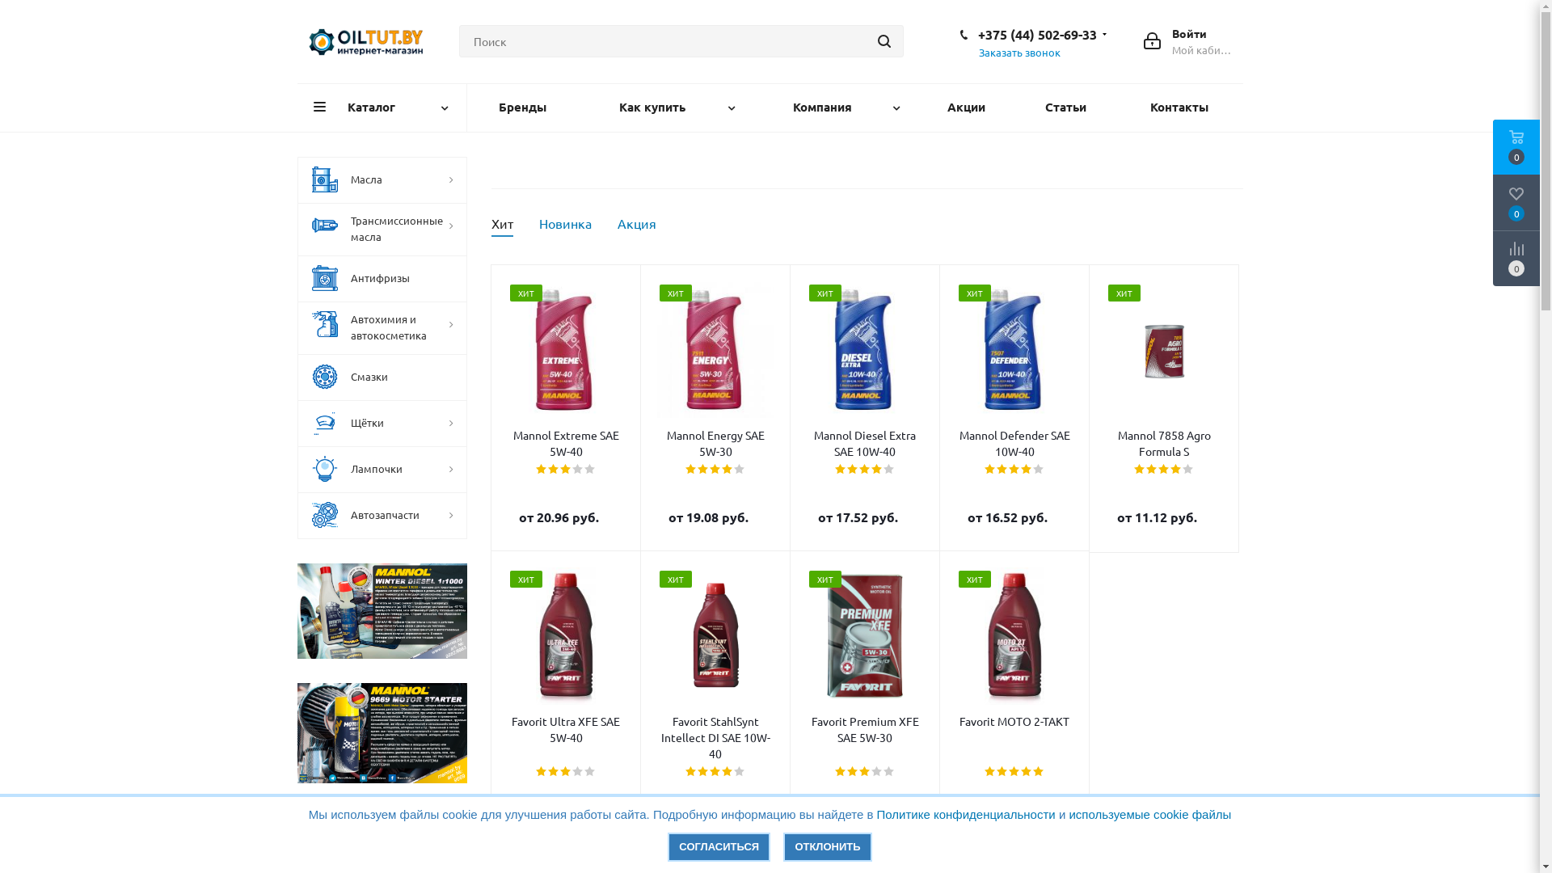 This screenshot has height=873, width=1552. What do you see at coordinates (1040, 772) in the screenshot?
I see `5` at bounding box center [1040, 772].